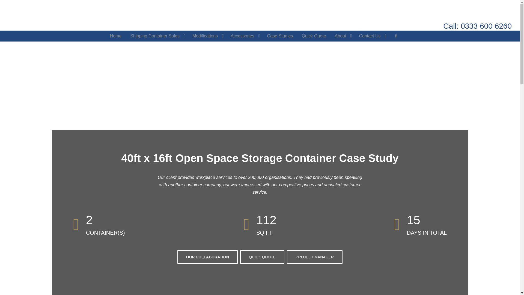 The height and width of the screenshot is (295, 524). I want to click on Shipping Container Sales, so click(157, 36).